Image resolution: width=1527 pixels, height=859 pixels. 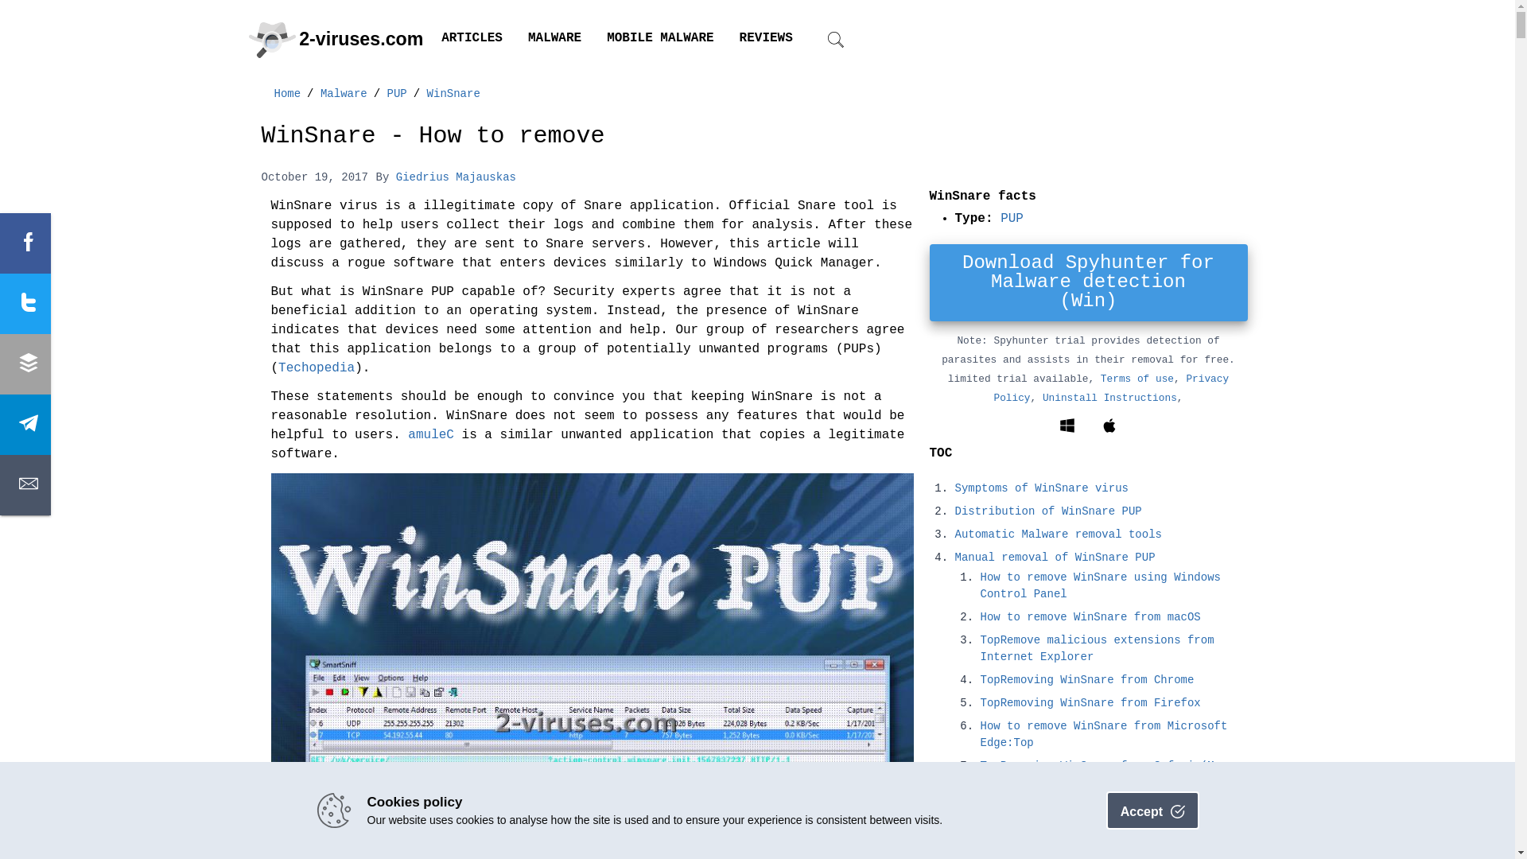 What do you see at coordinates (25, 485) in the screenshot?
I see ` ` at bounding box center [25, 485].